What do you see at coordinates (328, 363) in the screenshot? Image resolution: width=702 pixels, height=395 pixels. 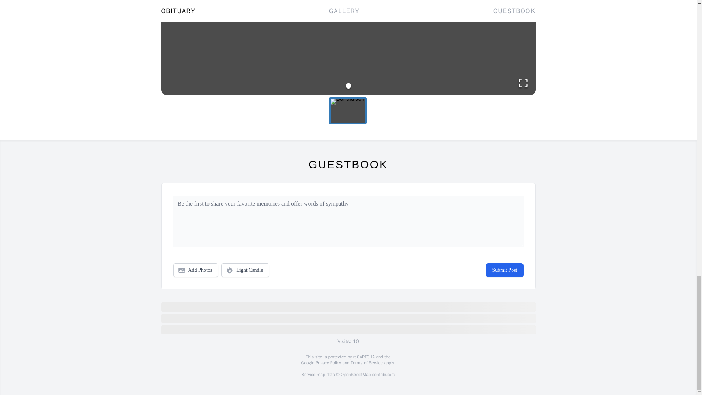 I see `Privacy Policy` at bounding box center [328, 363].